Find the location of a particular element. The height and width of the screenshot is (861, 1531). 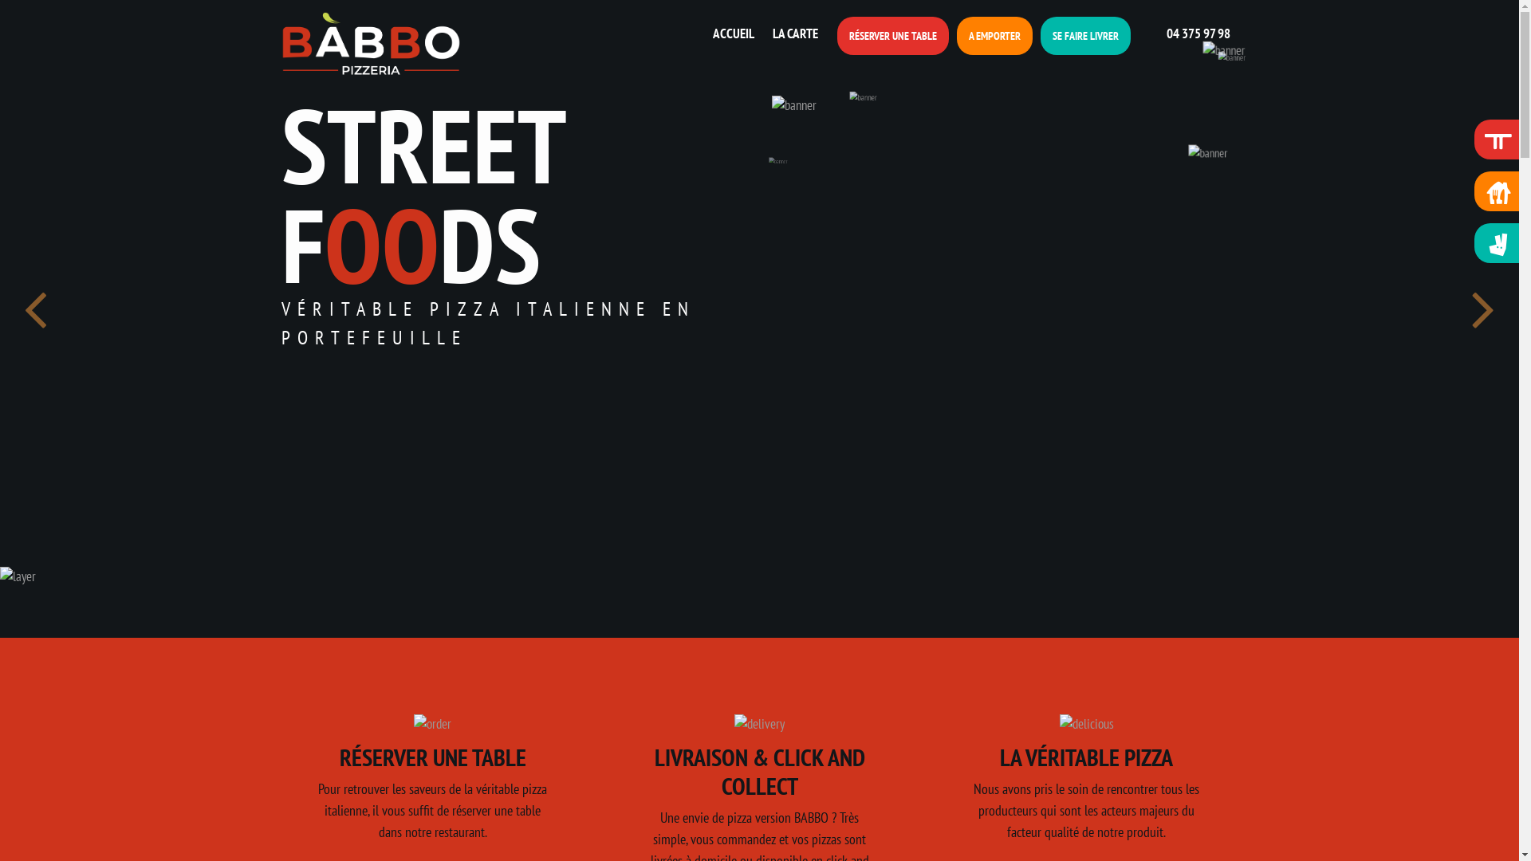

LA CARTE is located at coordinates (793, 34).